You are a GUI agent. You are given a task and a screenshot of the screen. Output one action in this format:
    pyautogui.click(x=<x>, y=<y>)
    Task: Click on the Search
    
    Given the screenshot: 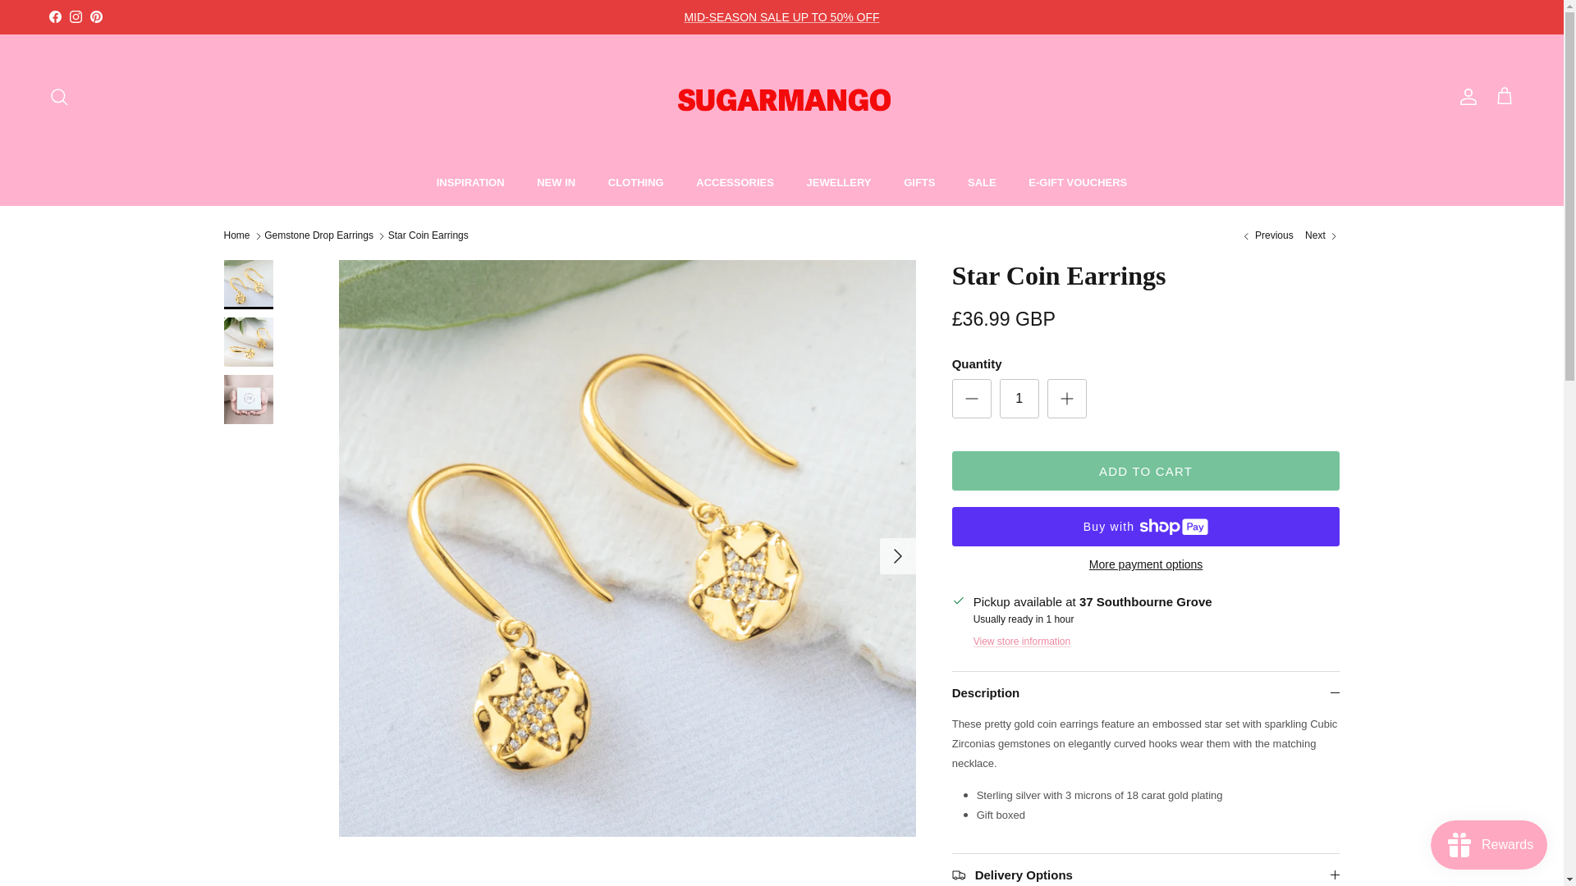 What is the action you would take?
    pyautogui.click(x=59, y=96)
    